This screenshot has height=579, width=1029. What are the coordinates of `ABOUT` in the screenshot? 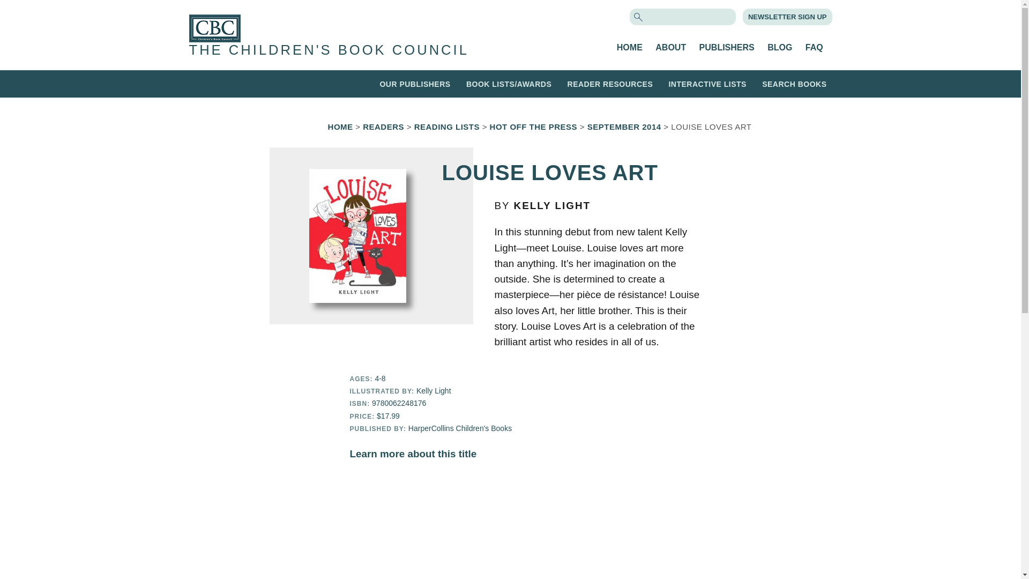 It's located at (671, 47).